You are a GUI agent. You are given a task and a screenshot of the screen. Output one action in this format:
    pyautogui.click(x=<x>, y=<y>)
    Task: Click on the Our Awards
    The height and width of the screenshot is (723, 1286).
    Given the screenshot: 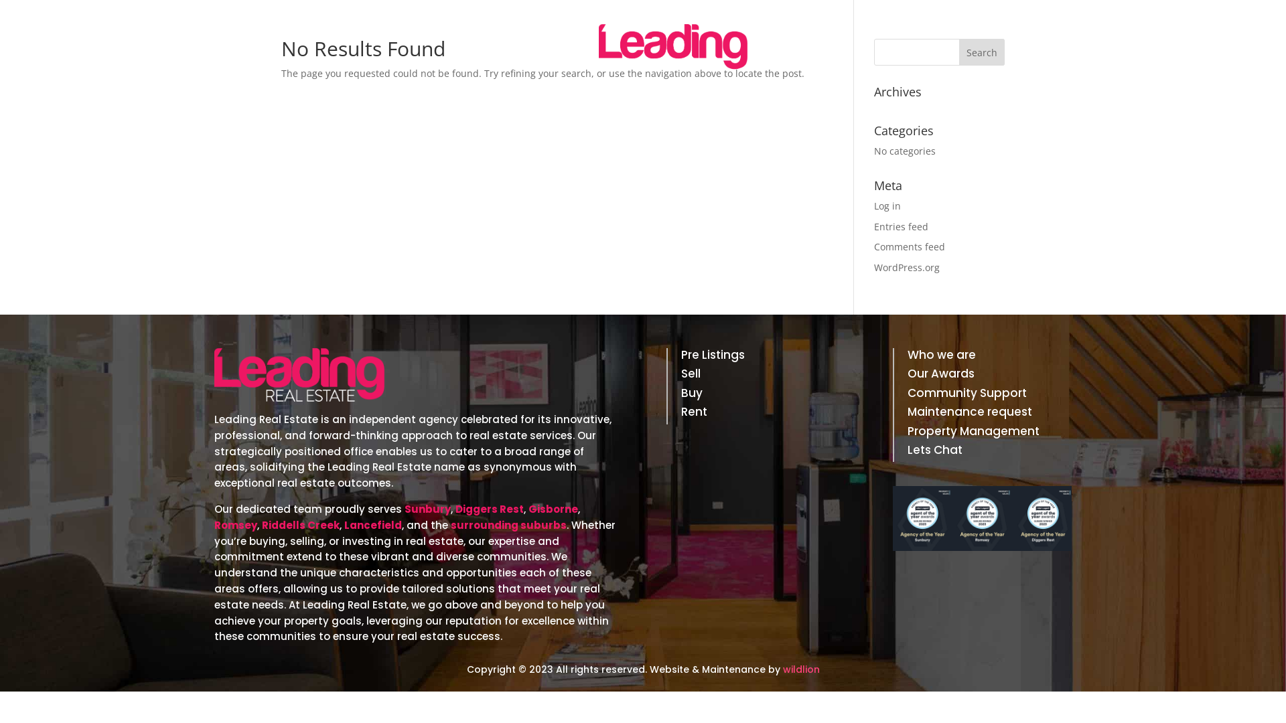 What is the action you would take?
    pyautogui.click(x=982, y=376)
    